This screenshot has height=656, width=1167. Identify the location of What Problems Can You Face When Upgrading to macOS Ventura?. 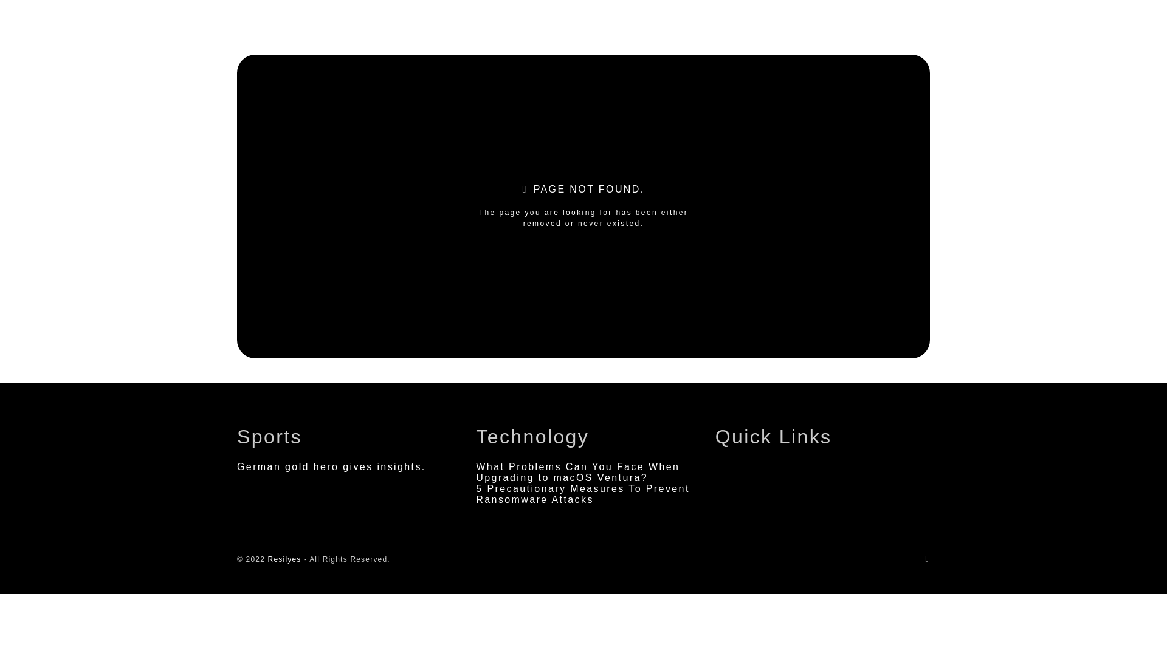
(577, 472).